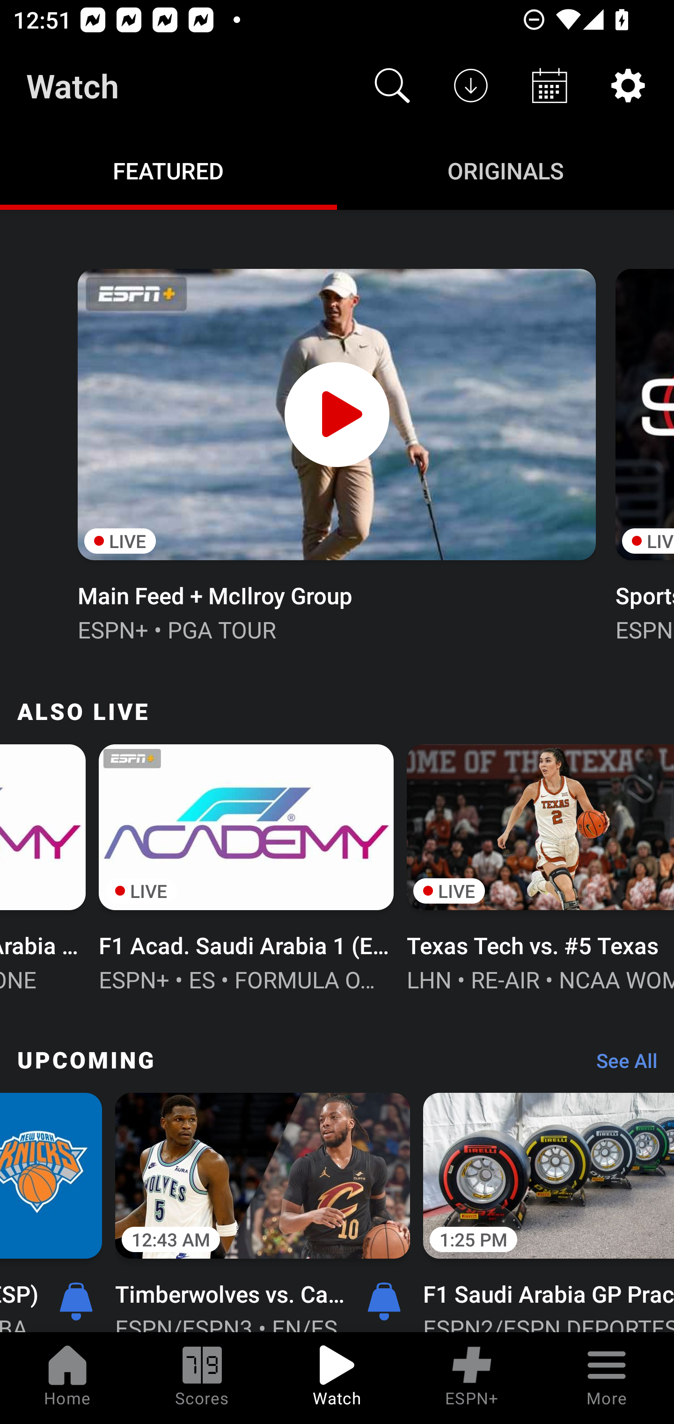 The height and width of the screenshot is (1424, 674). I want to click on Originals ORIGINALS, so click(505, 170).